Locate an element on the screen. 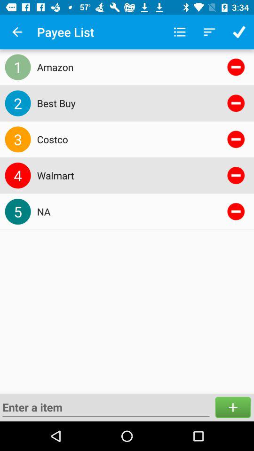 The width and height of the screenshot is (254, 451). add item option is located at coordinates (233, 407).